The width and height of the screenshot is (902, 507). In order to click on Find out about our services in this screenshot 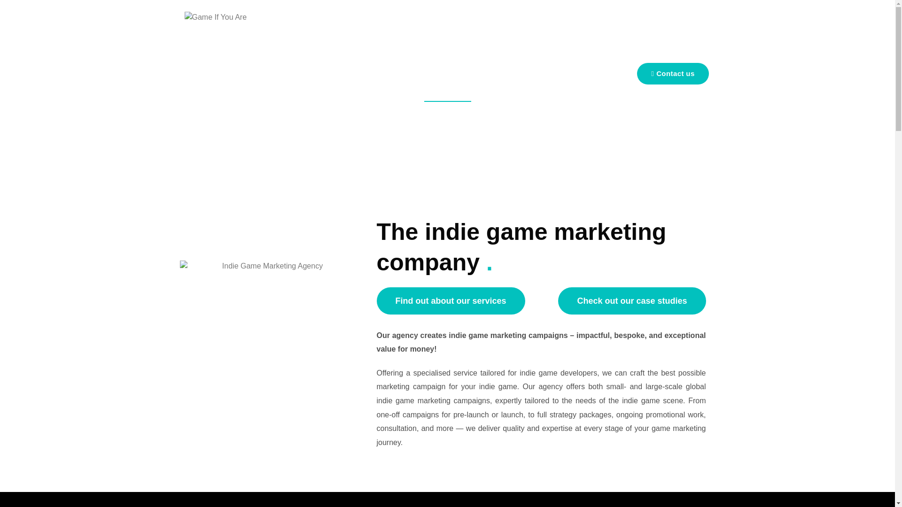, I will do `click(451, 300)`.